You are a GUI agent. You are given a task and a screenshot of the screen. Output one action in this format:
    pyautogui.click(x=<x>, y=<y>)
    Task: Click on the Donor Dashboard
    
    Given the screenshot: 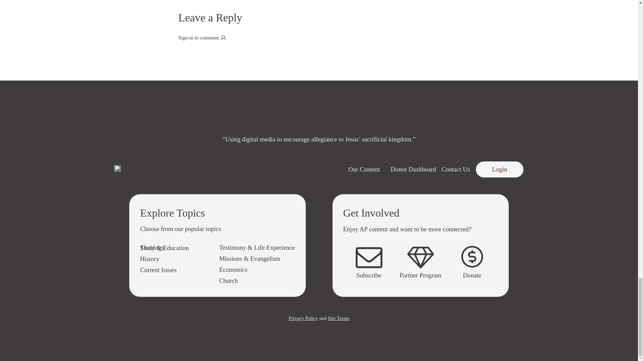 What is the action you would take?
    pyautogui.click(x=414, y=169)
    